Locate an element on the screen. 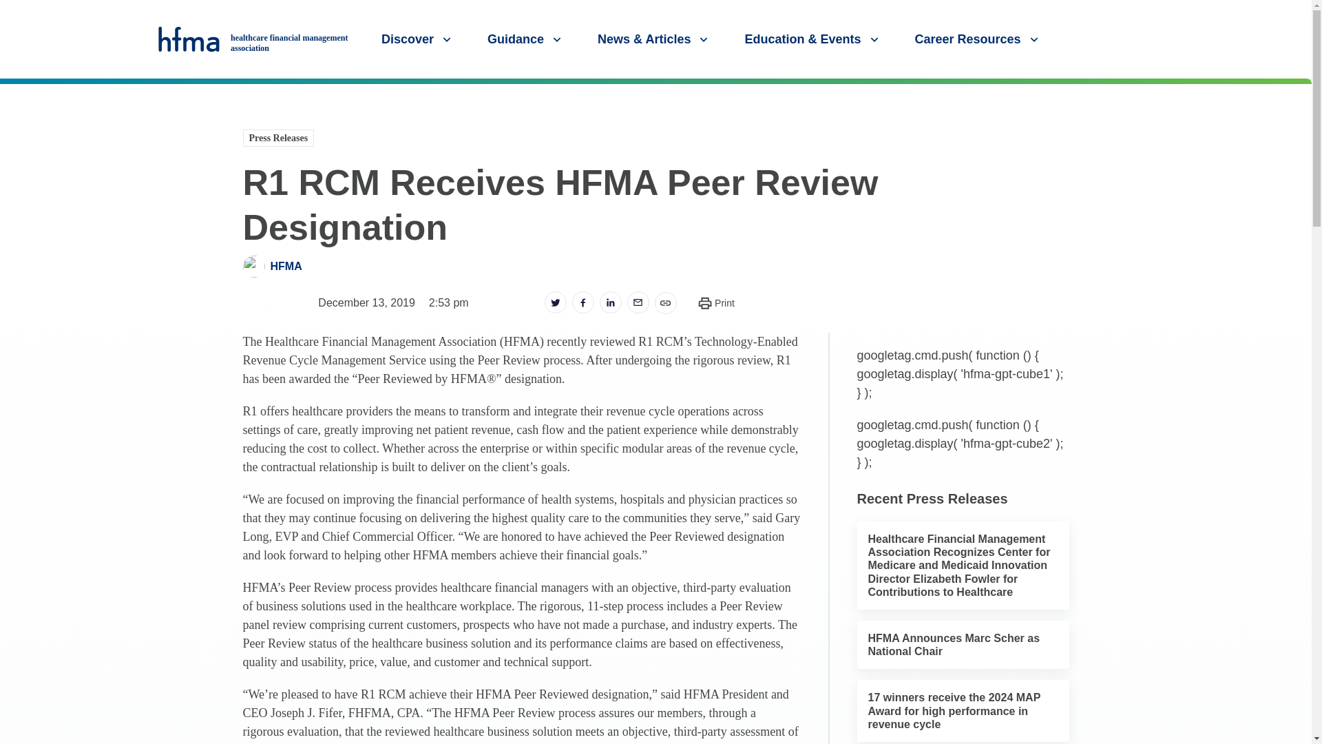 The image size is (1322, 744). Click to email a link to a friend is located at coordinates (638, 302).